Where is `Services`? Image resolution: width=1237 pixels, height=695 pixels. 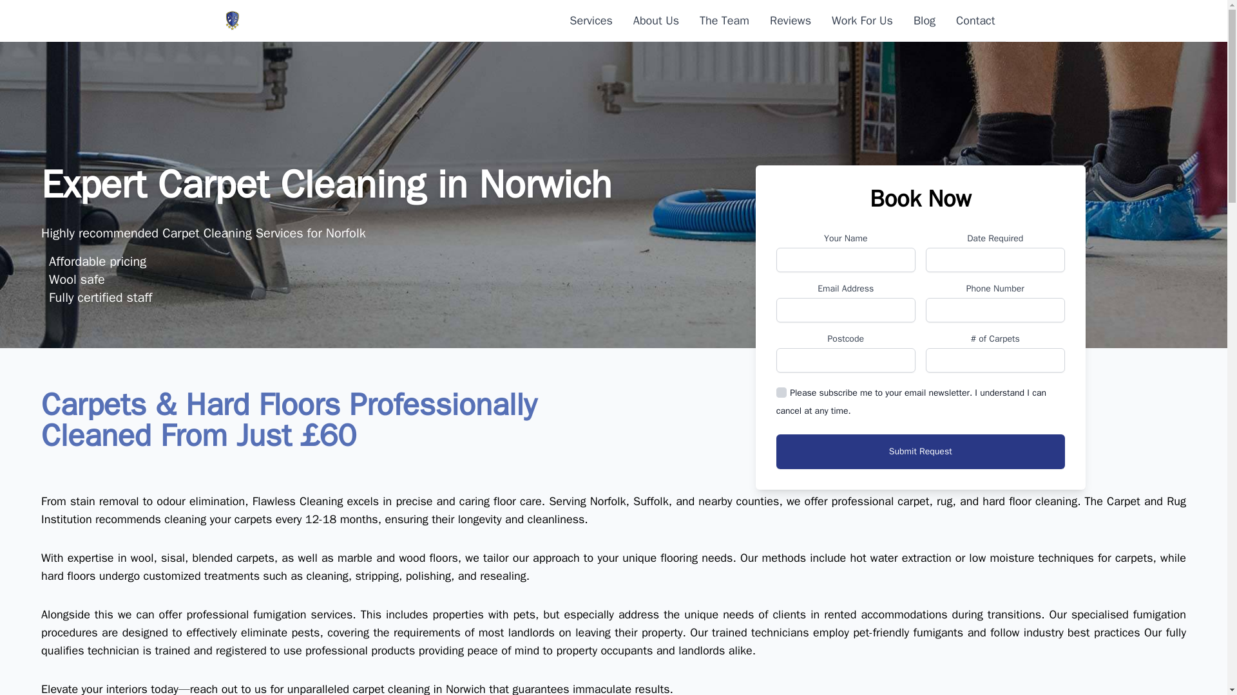
Services is located at coordinates (590, 21).